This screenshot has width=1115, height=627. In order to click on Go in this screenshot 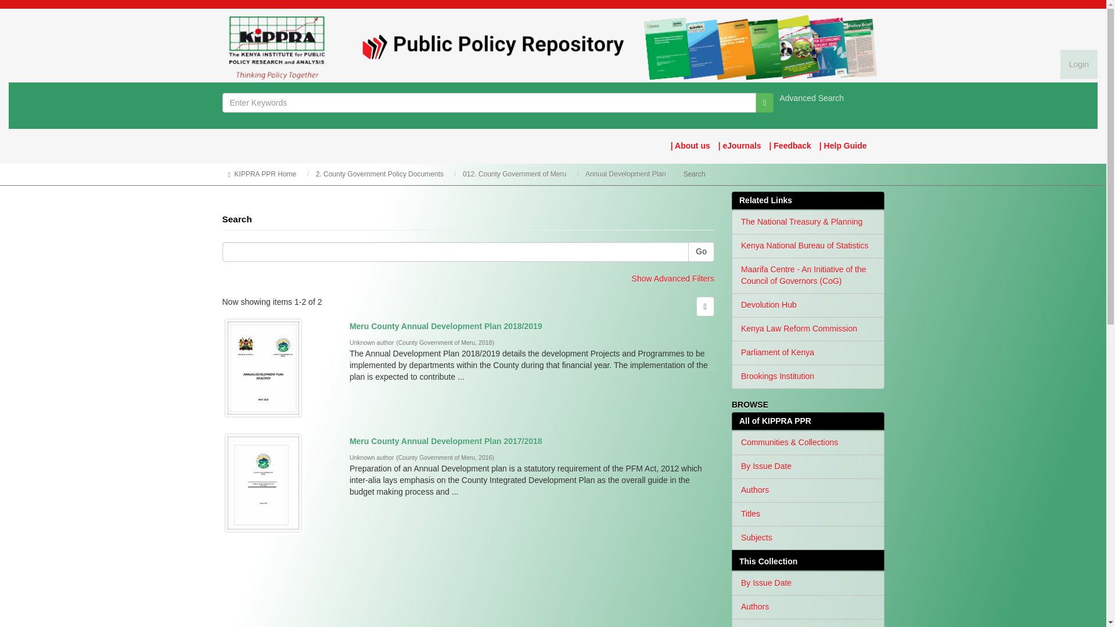, I will do `click(701, 252)`.